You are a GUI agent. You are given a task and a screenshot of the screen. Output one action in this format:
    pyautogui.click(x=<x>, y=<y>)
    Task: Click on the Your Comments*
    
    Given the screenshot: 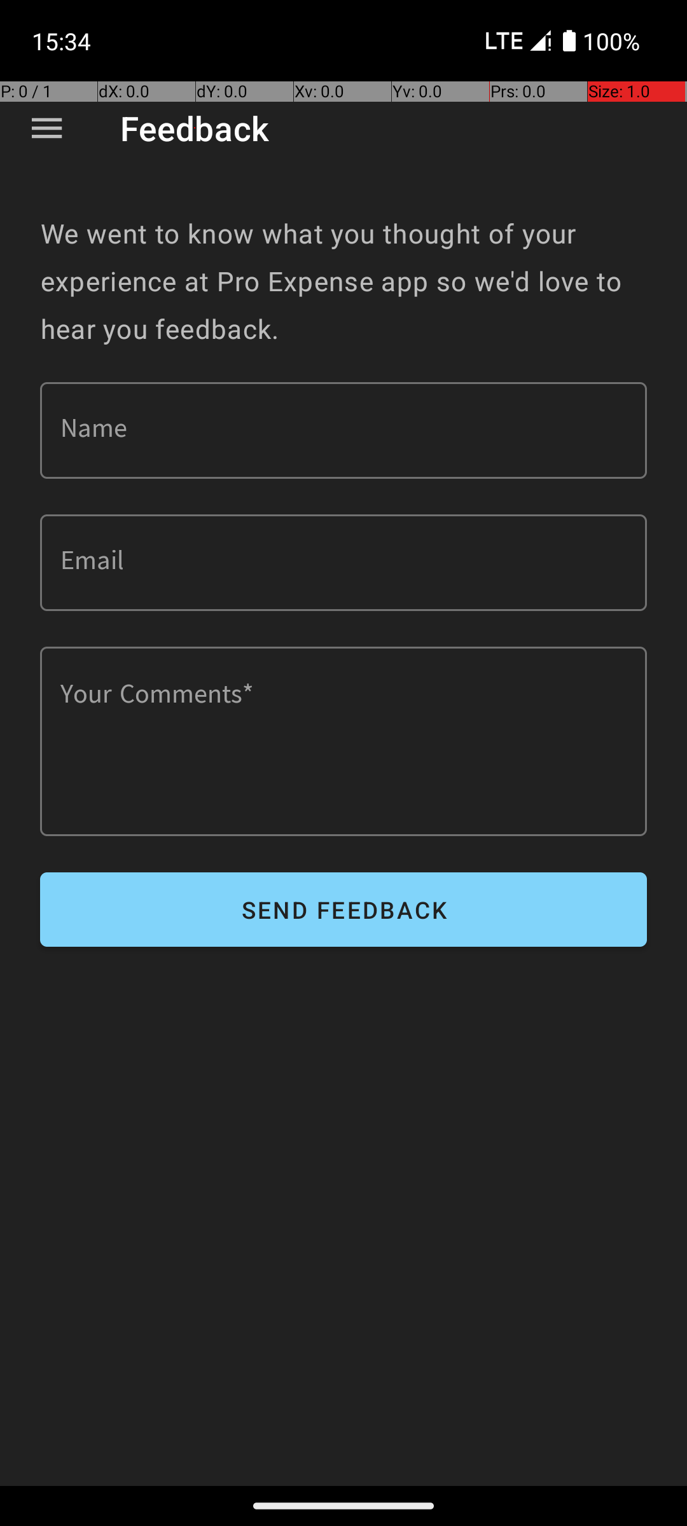 What is the action you would take?
    pyautogui.click(x=343, y=741)
    